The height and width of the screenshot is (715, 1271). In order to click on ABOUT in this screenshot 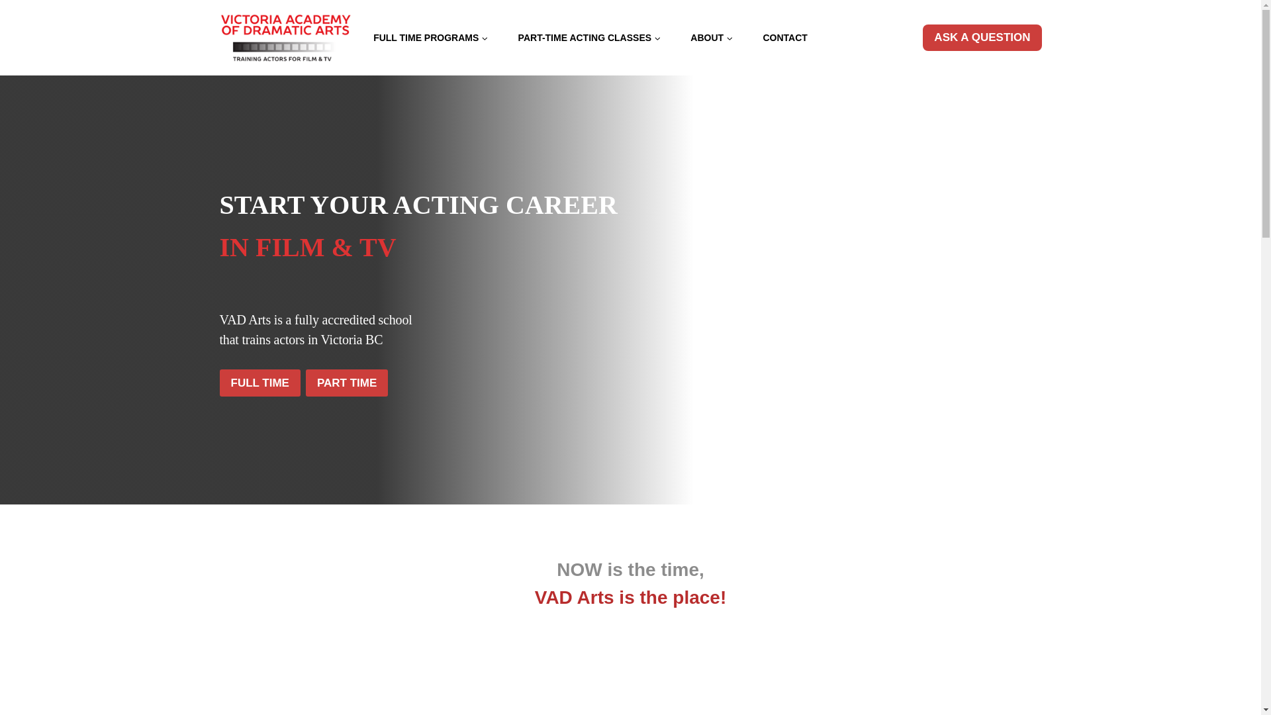, I will do `click(712, 37)`.